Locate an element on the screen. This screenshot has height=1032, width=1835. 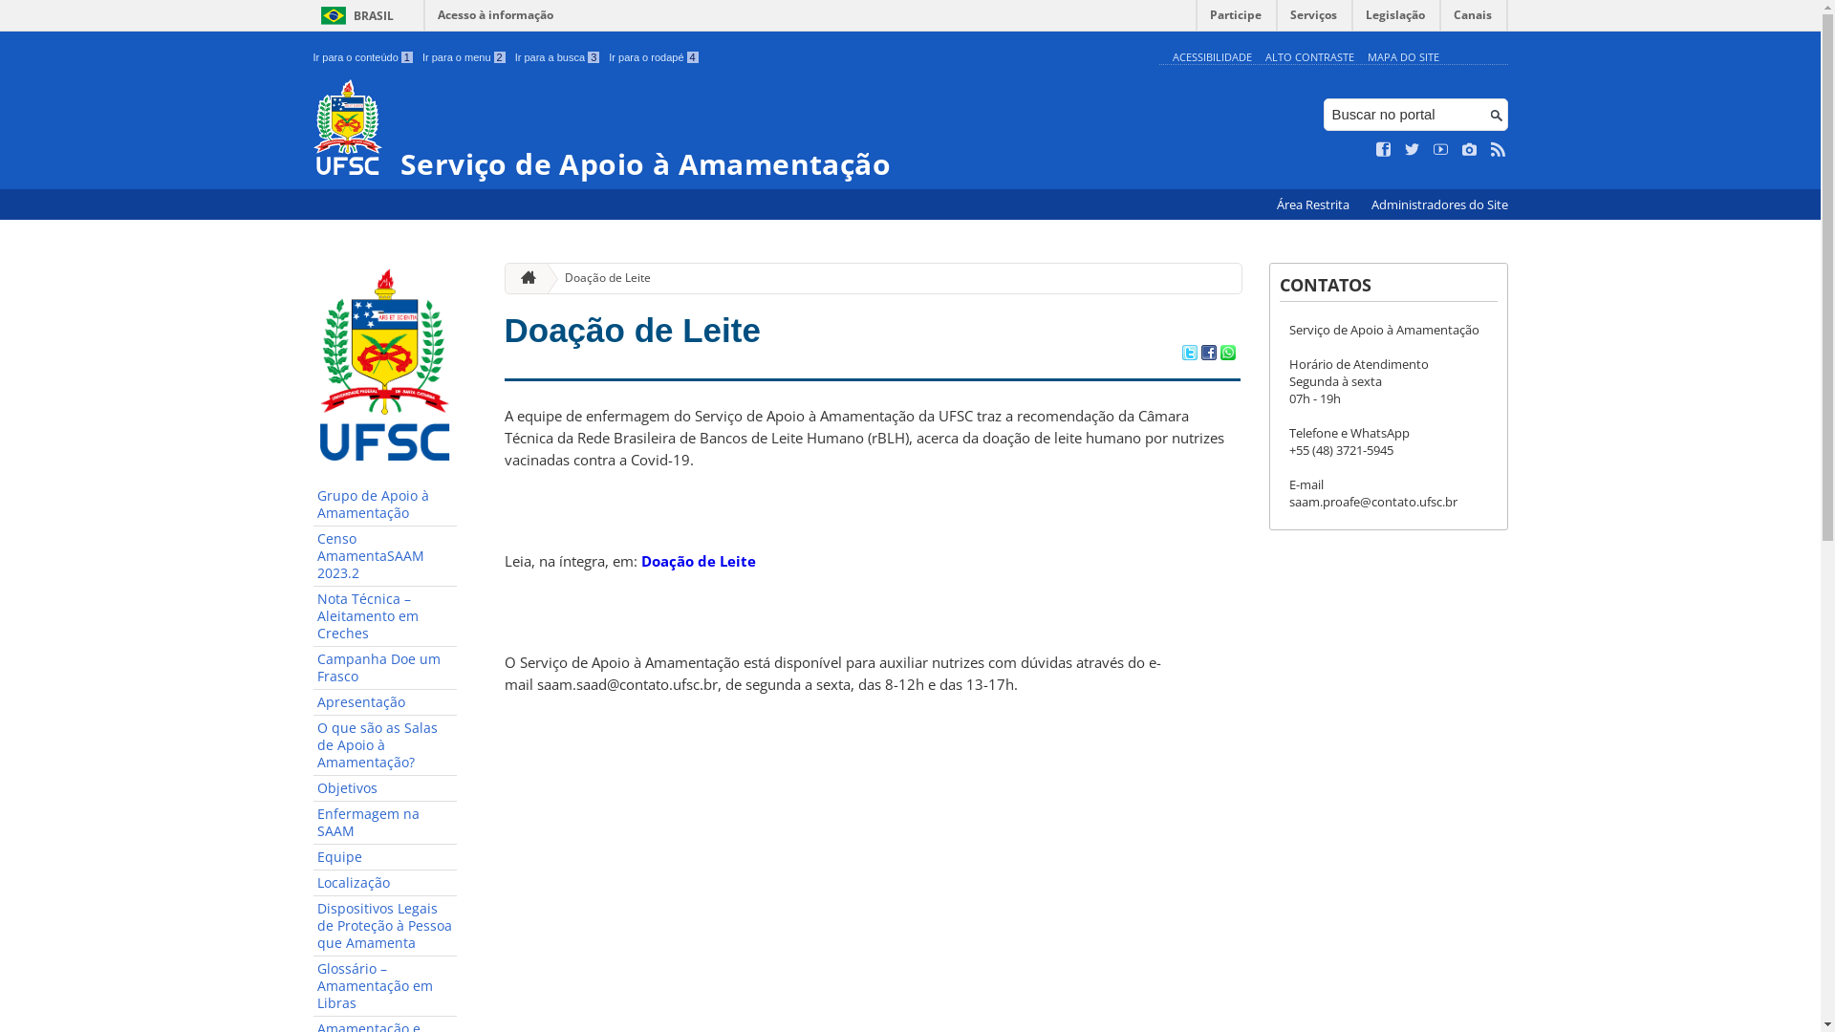
Objetivos is located at coordinates (385, 789).